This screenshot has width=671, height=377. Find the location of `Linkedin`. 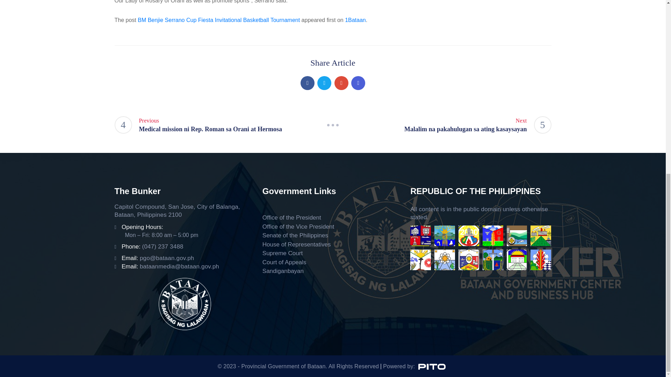

Linkedin is located at coordinates (358, 83).